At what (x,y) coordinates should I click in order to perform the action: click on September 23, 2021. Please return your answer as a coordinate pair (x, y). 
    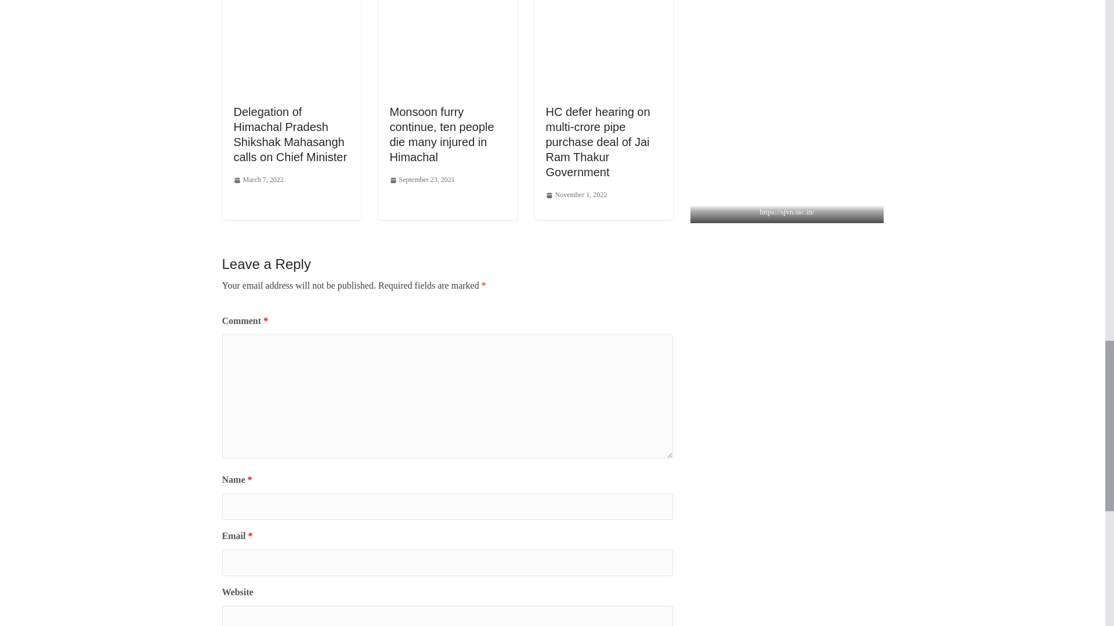
    Looking at the image, I should click on (422, 180).